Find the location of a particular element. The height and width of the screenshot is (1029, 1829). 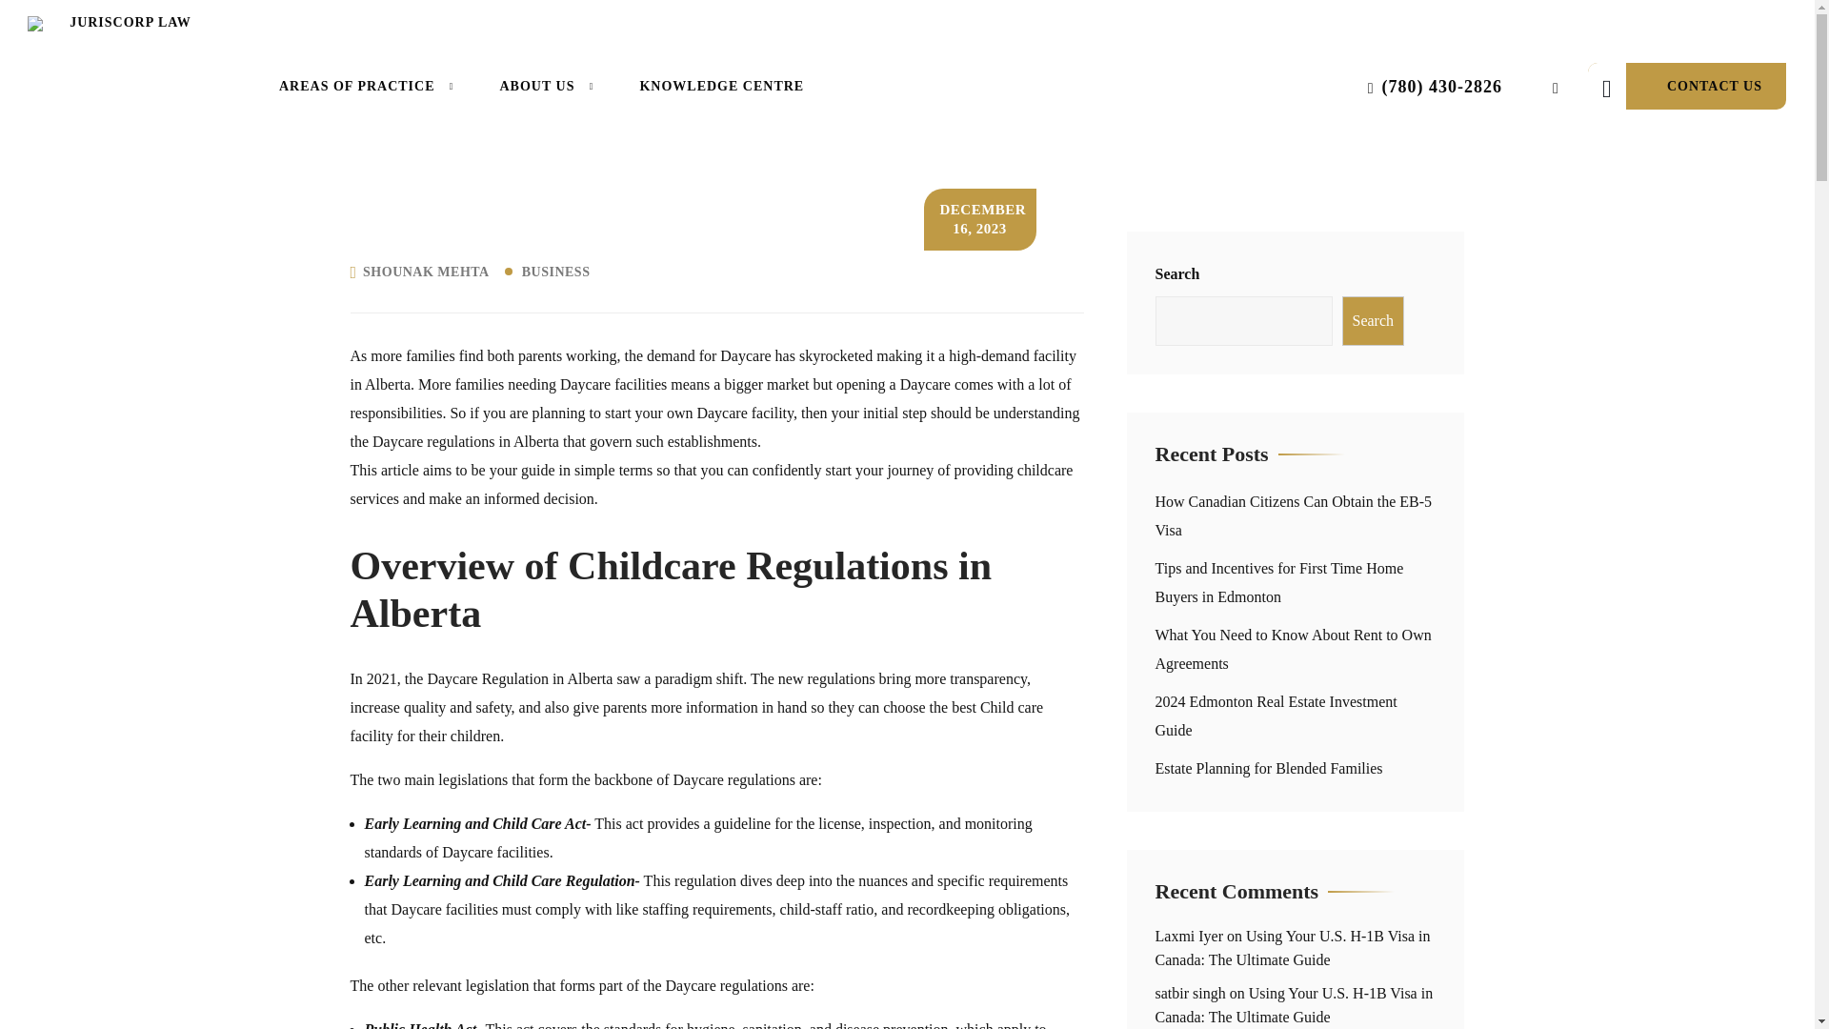

Search is located at coordinates (1372, 320).